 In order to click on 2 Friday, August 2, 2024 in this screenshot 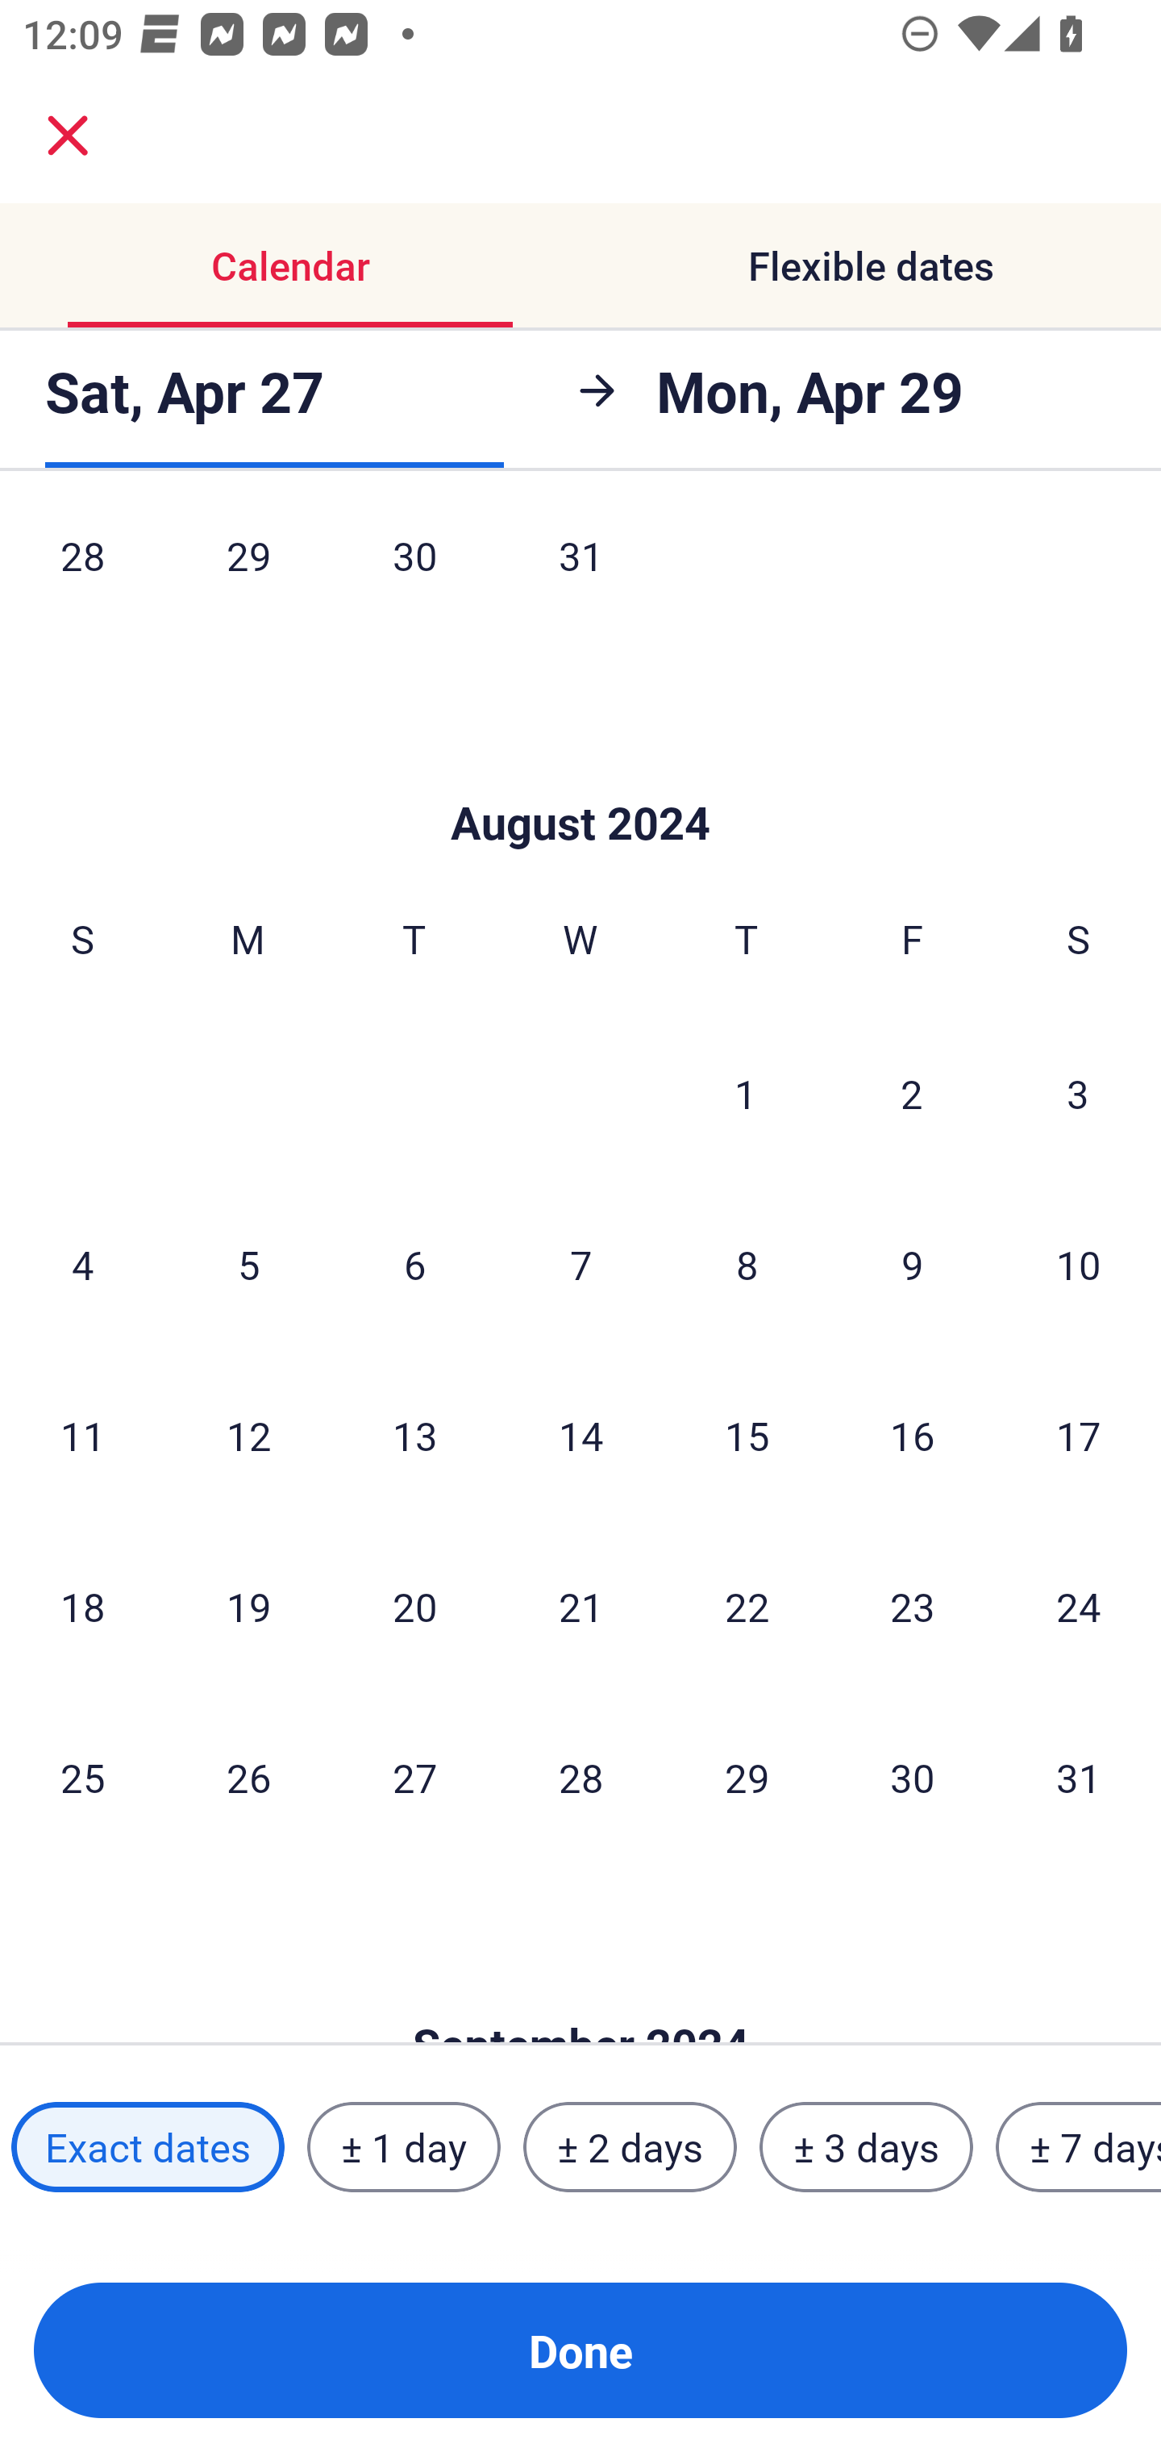, I will do `click(912, 1094)`.